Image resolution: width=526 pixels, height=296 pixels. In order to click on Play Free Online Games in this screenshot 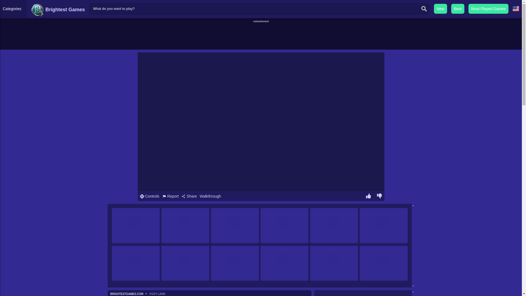, I will do `click(58, 9)`.